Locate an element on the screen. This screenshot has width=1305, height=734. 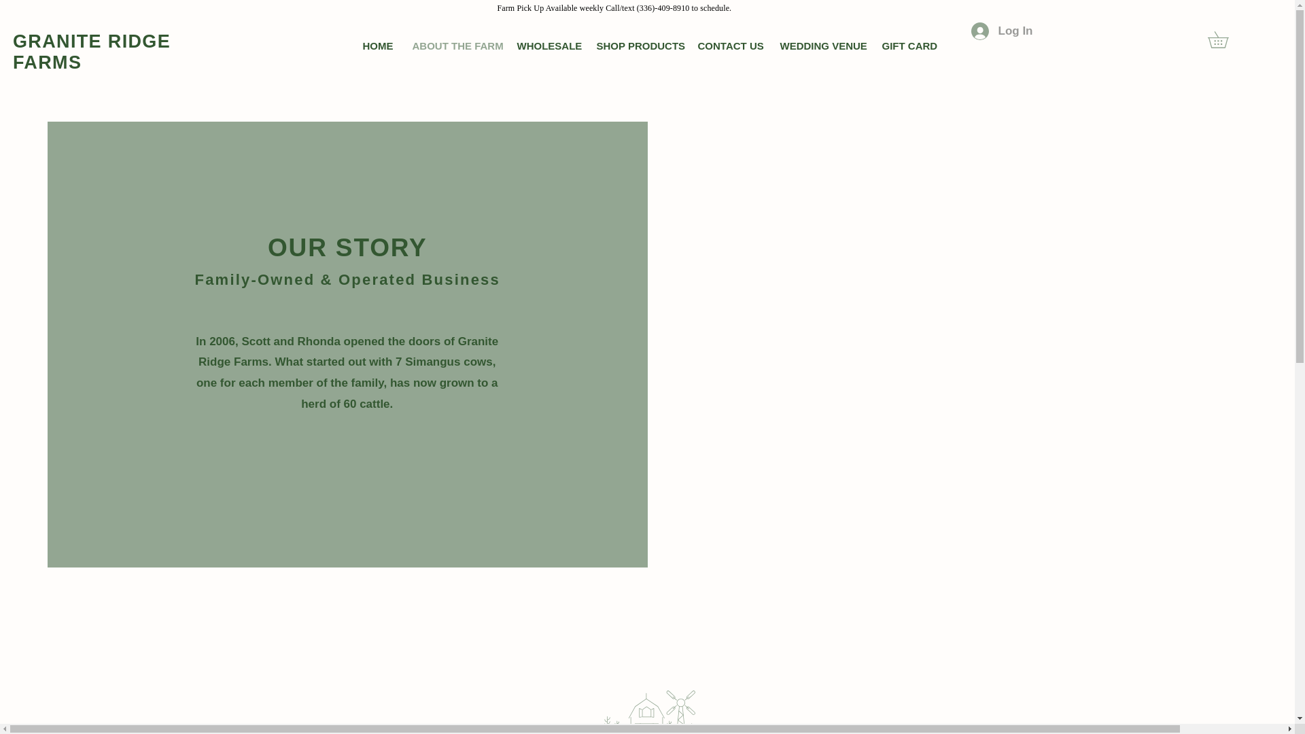
SHOP PRODUCTS is located at coordinates (636, 46).